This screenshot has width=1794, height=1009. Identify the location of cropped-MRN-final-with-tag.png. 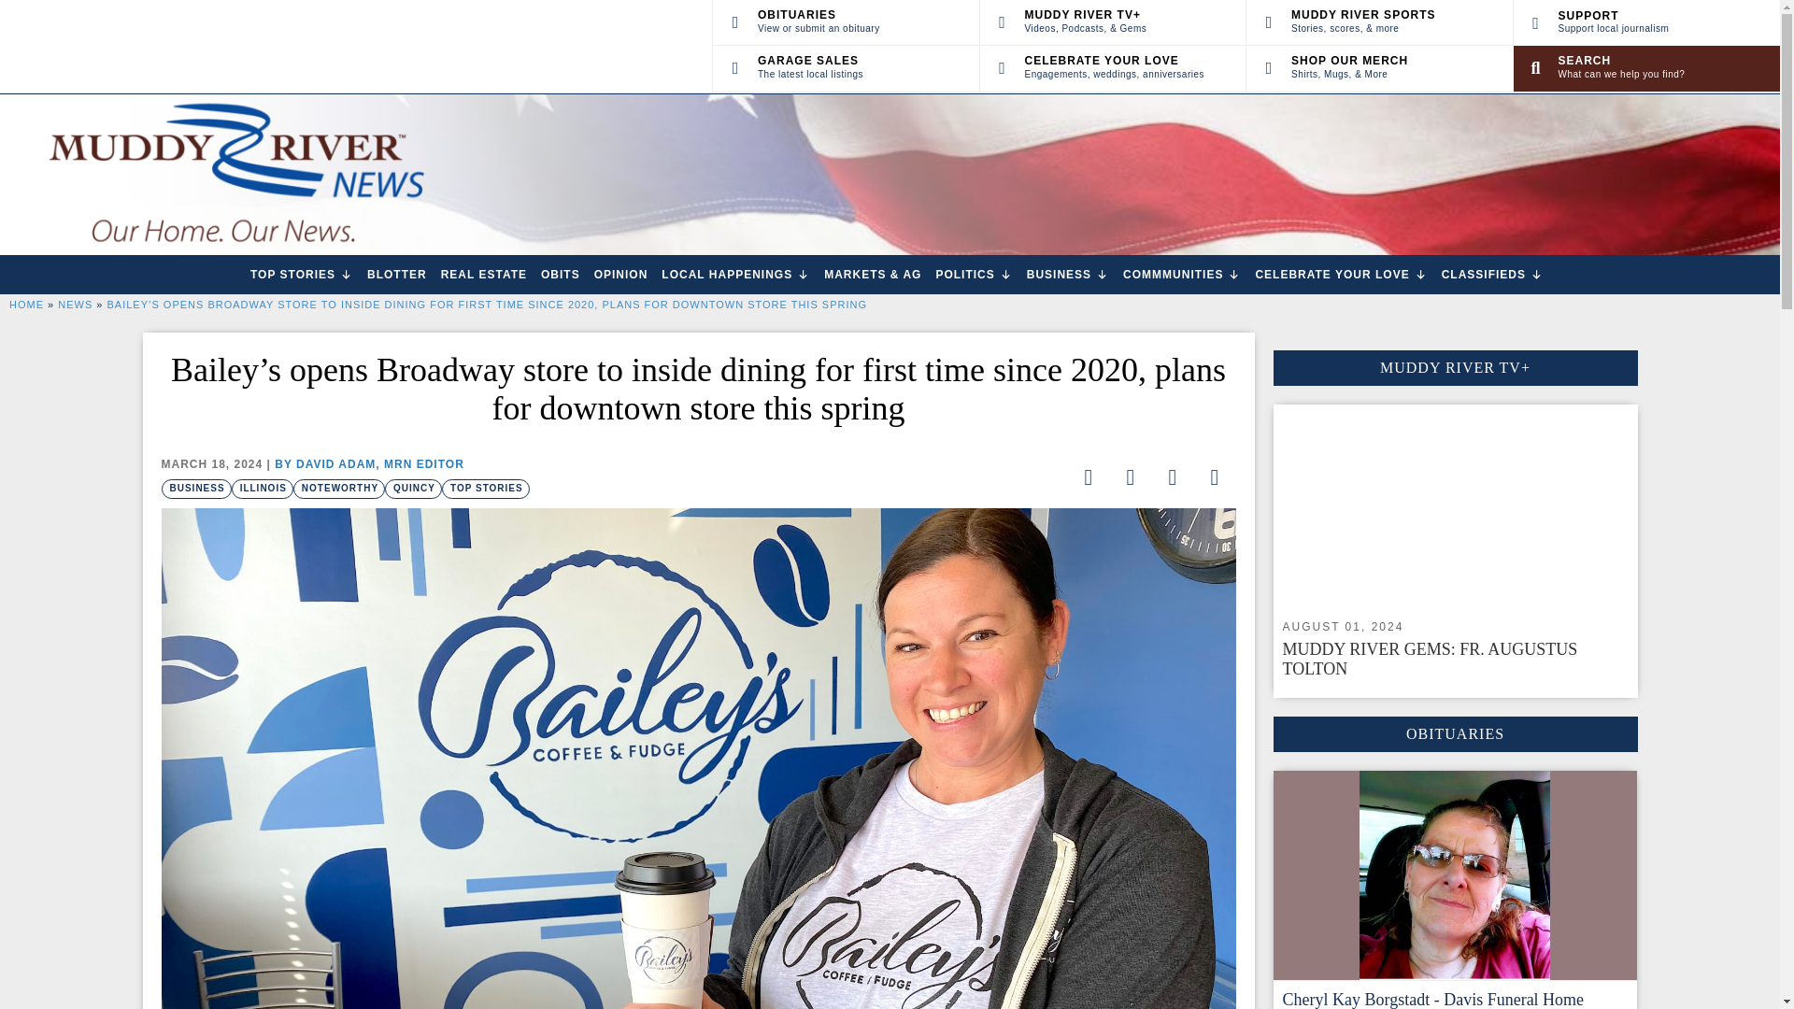
(234, 175).